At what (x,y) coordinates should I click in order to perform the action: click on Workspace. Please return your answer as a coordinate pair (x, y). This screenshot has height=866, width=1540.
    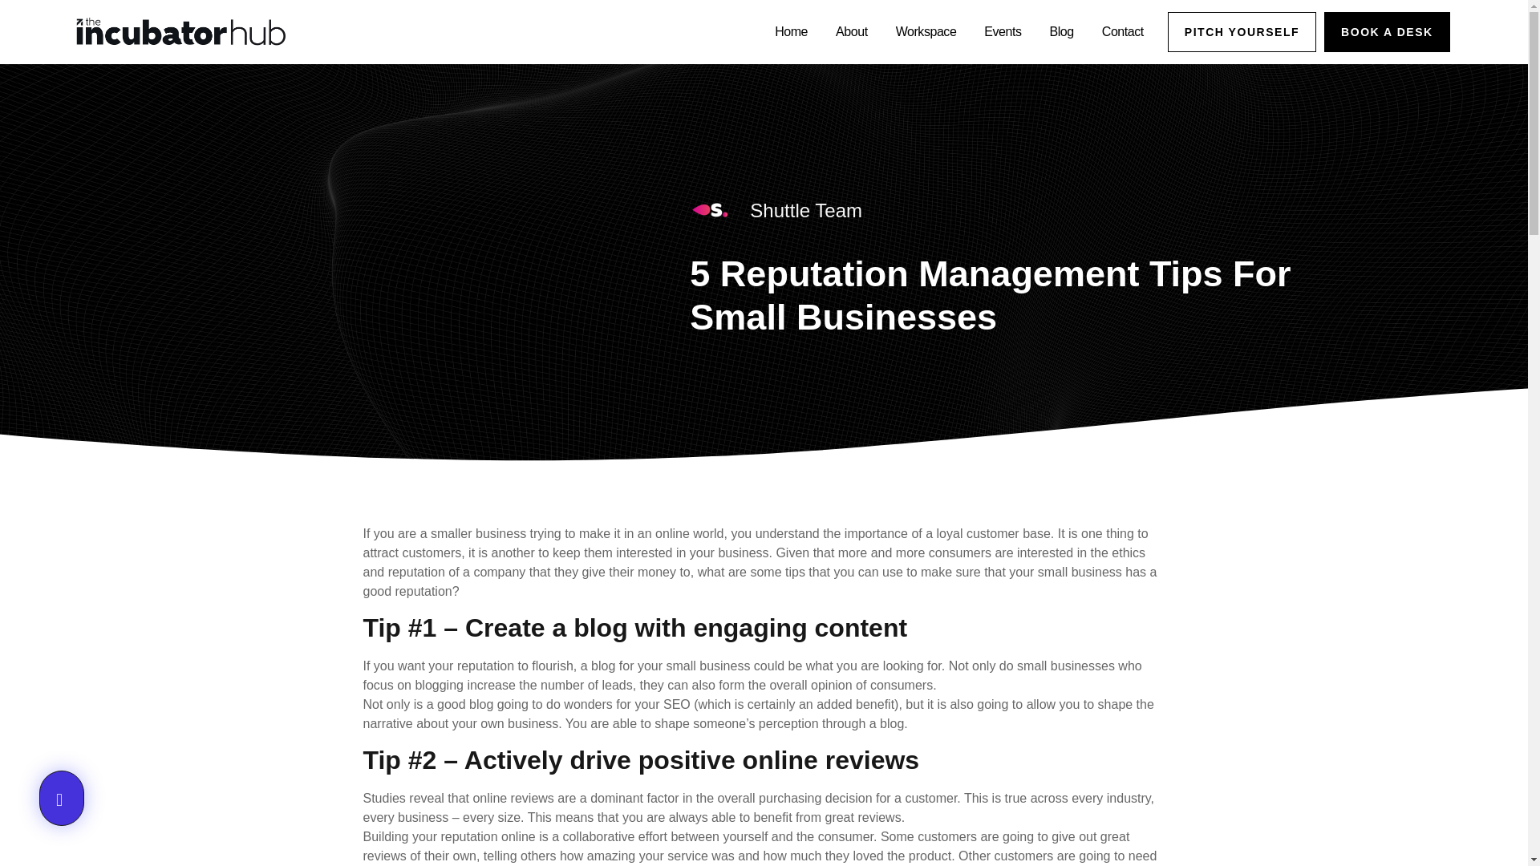
    Looking at the image, I should click on (919, 32).